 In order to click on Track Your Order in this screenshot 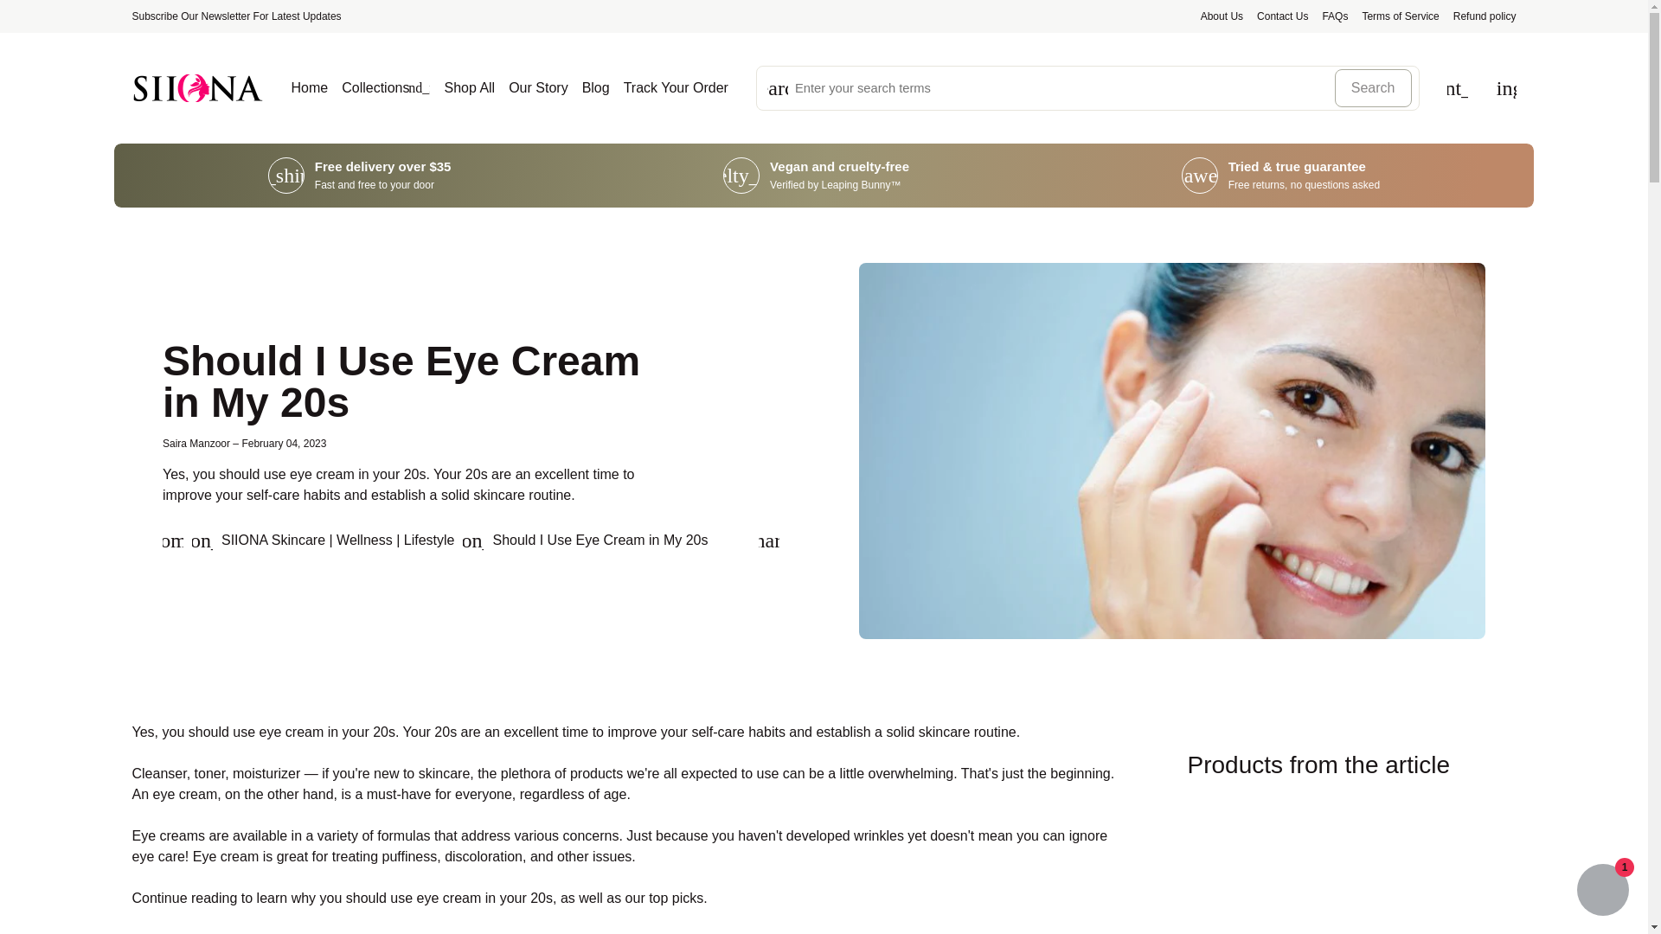, I will do `click(677, 88)`.